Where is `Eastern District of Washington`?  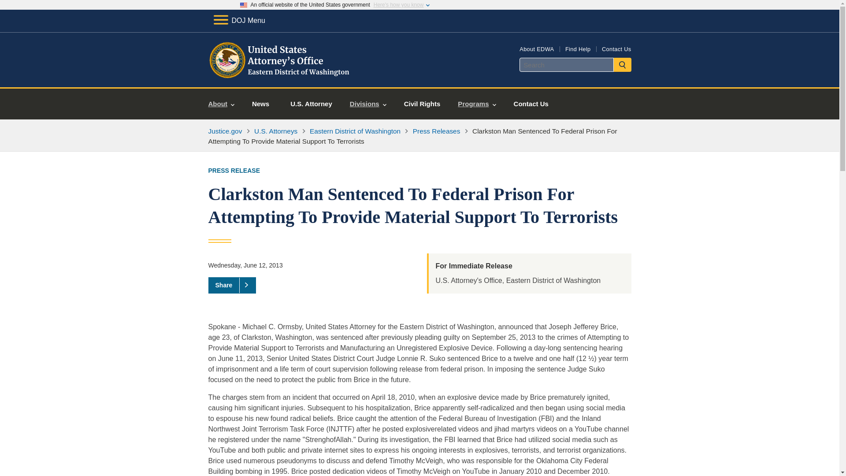 Eastern District of Washington is located at coordinates (355, 131).